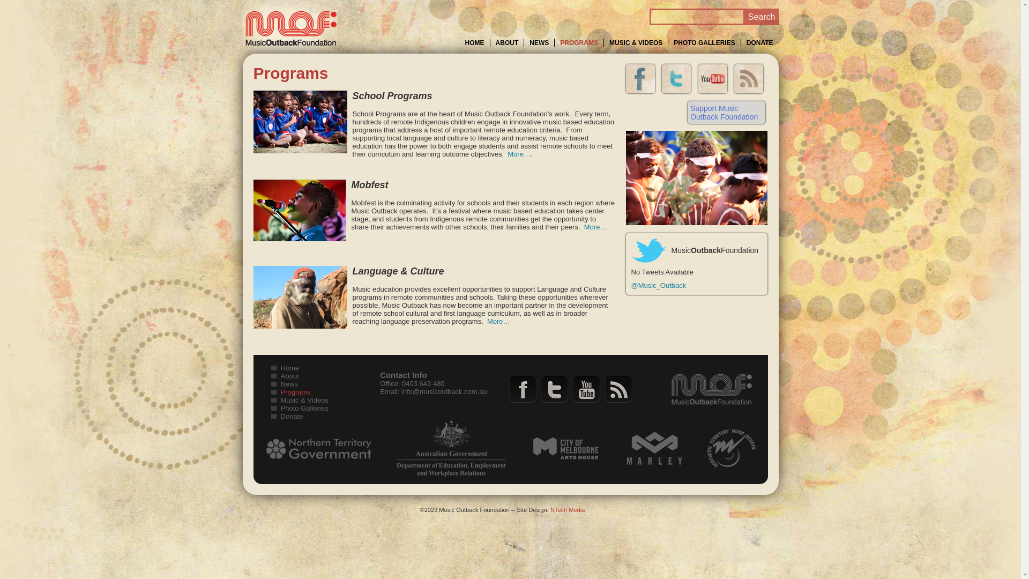 This screenshot has width=1029, height=579. What do you see at coordinates (475, 43) in the screenshot?
I see `HOME` at bounding box center [475, 43].